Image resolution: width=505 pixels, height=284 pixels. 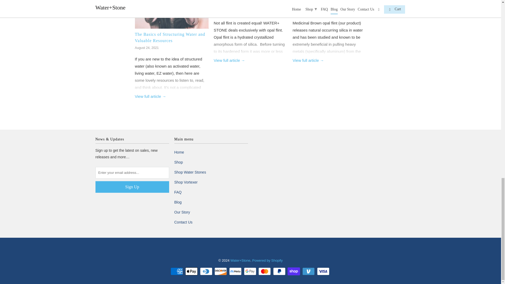 What do you see at coordinates (324, 271) in the screenshot?
I see `Visa` at bounding box center [324, 271].